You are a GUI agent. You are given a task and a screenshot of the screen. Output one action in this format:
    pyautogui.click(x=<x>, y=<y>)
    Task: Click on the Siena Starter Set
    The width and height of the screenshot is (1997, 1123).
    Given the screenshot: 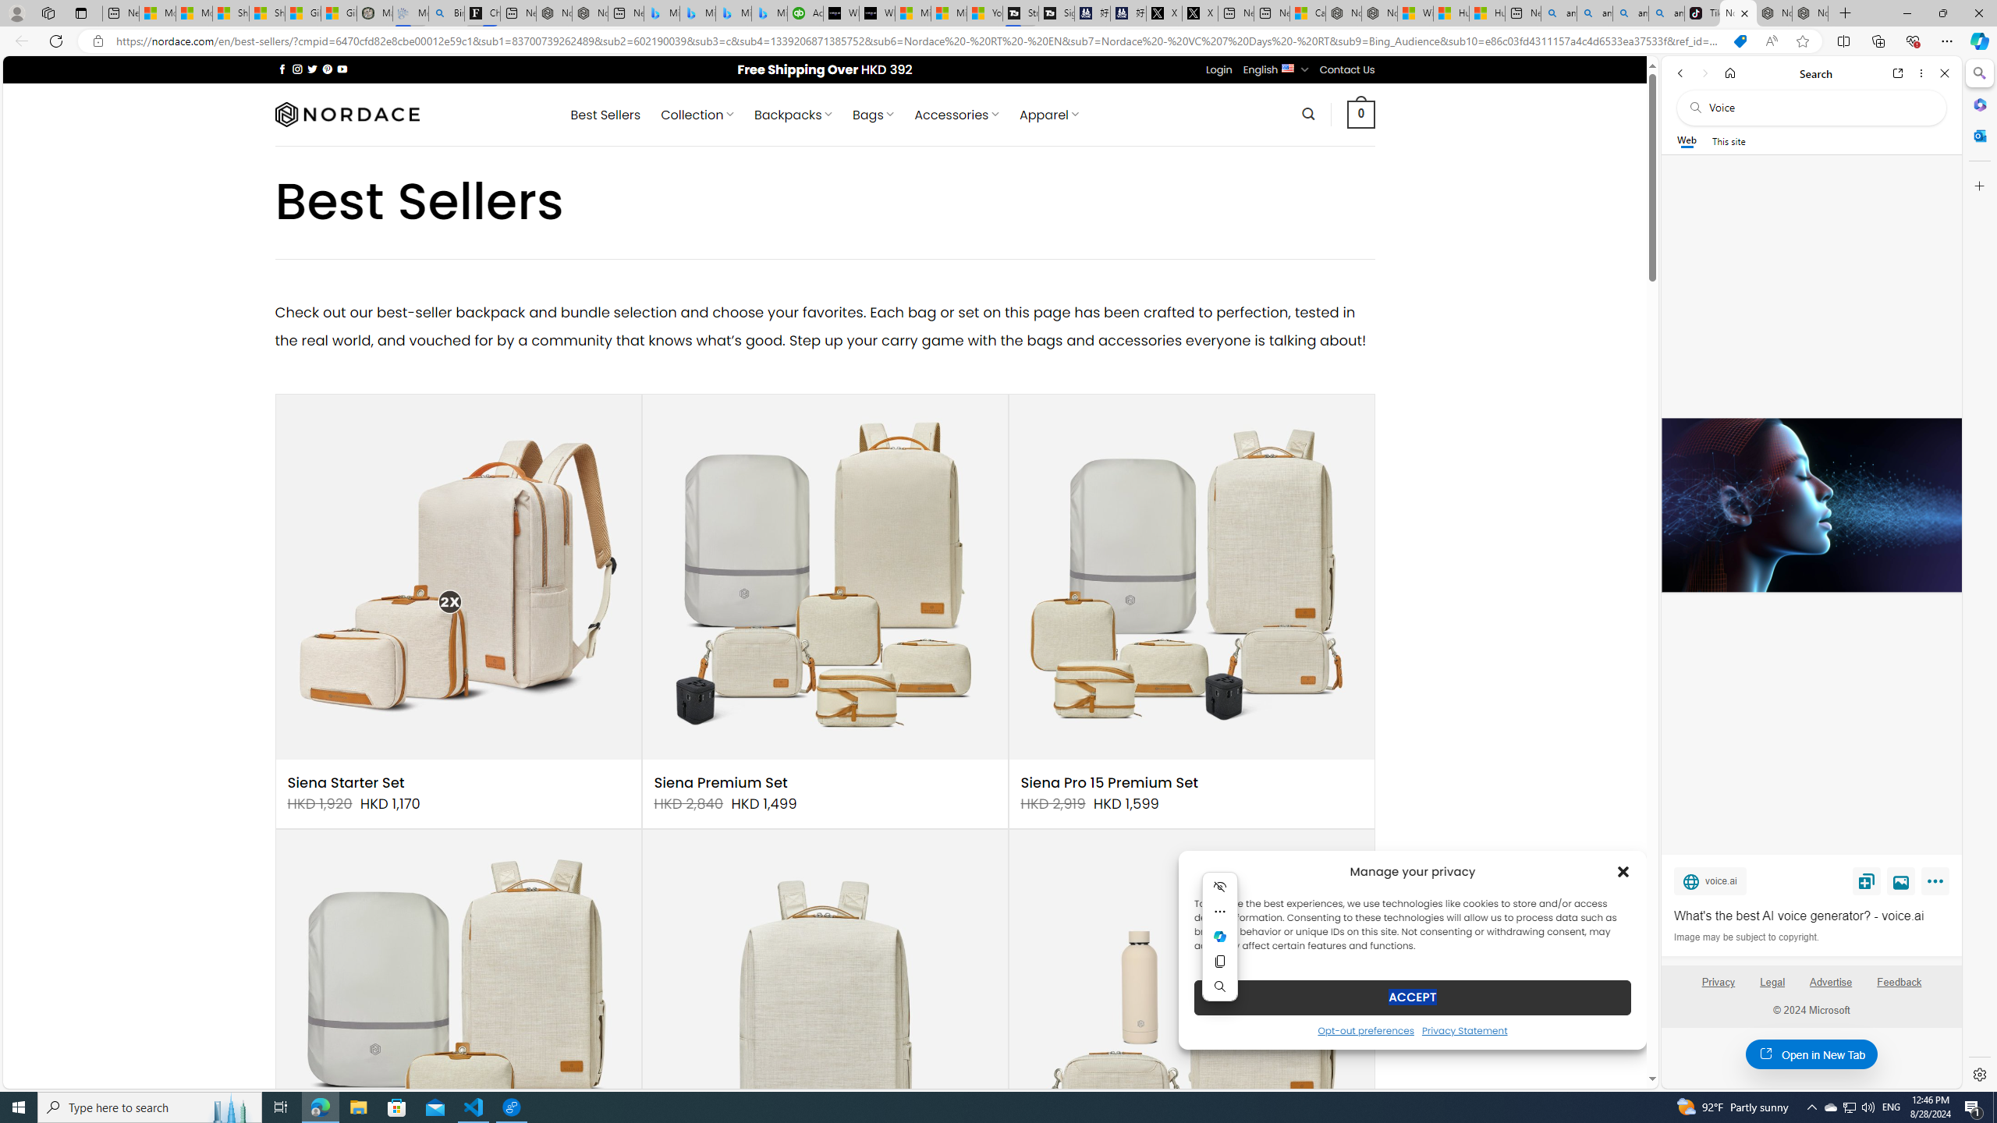 What is the action you would take?
    pyautogui.click(x=346, y=783)
    